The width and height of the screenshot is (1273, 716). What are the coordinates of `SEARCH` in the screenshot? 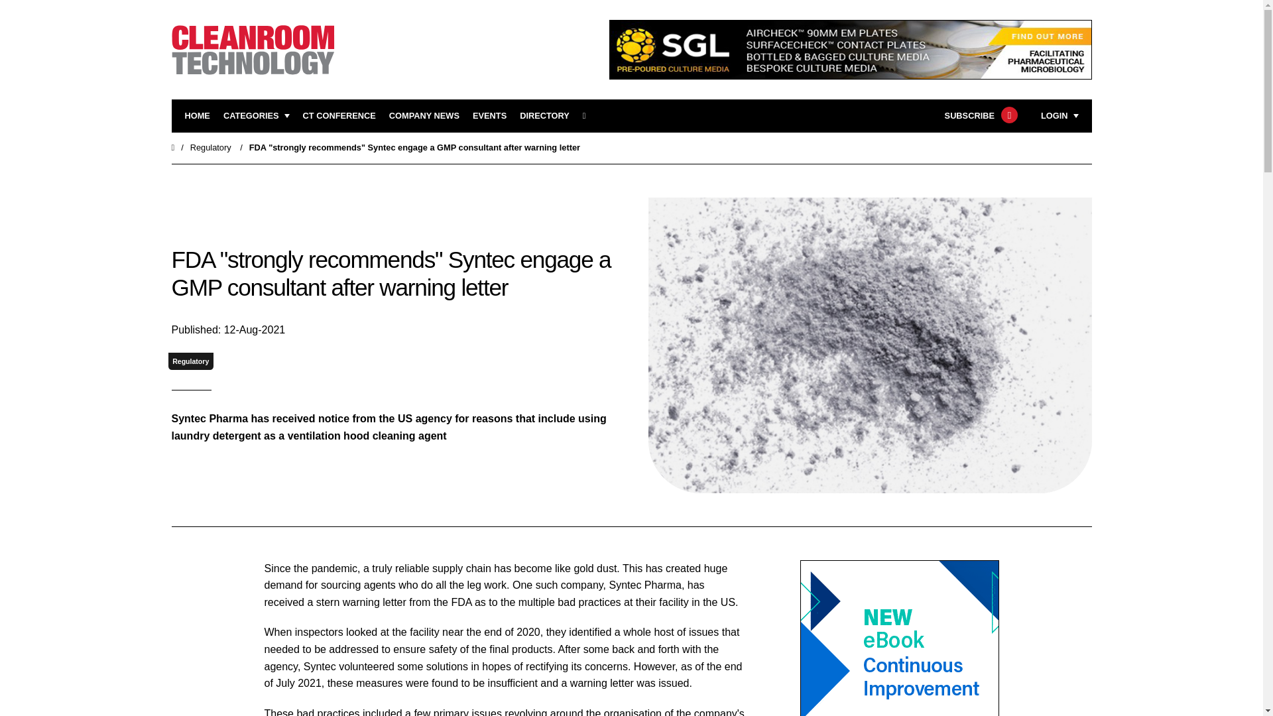 It's located at (589, 116).